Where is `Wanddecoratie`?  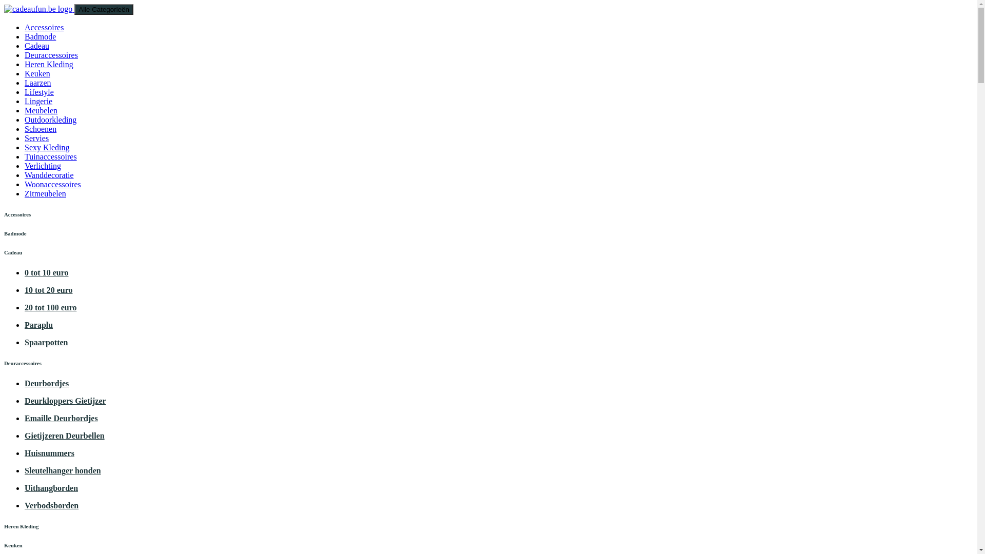 Wanddecoratie is located at coordinates (49, 175).